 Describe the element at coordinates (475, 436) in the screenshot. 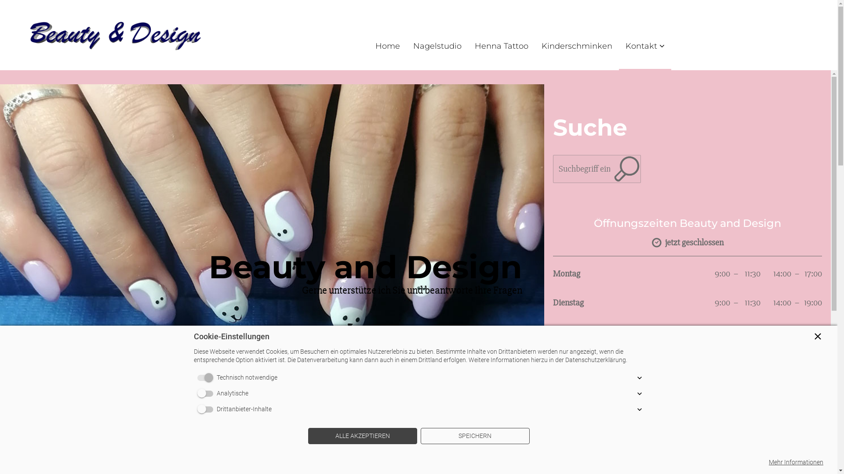

I see `SPEICHERN` at that location.